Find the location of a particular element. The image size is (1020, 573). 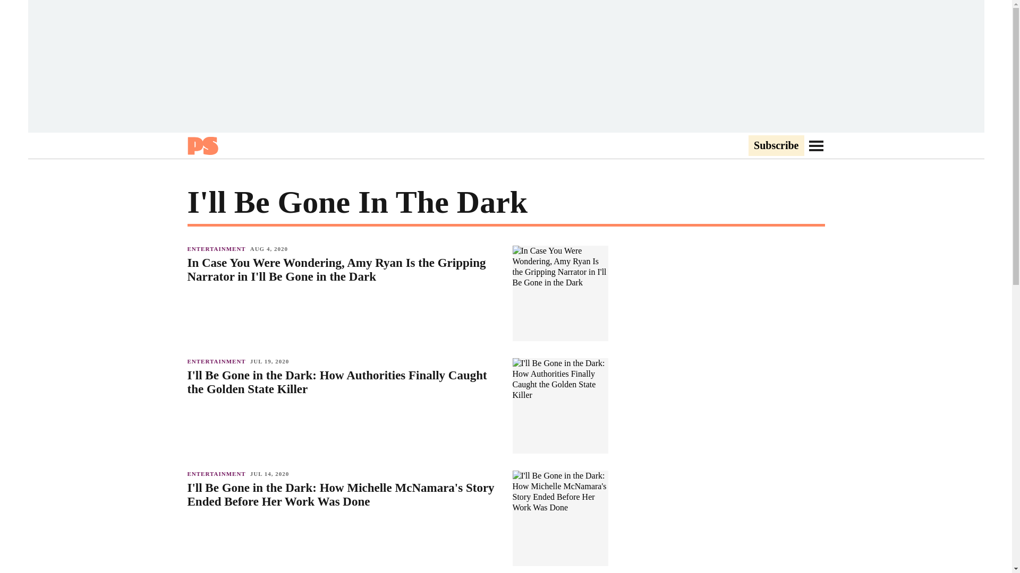

Popsugar is located at coordinates (202, 145).